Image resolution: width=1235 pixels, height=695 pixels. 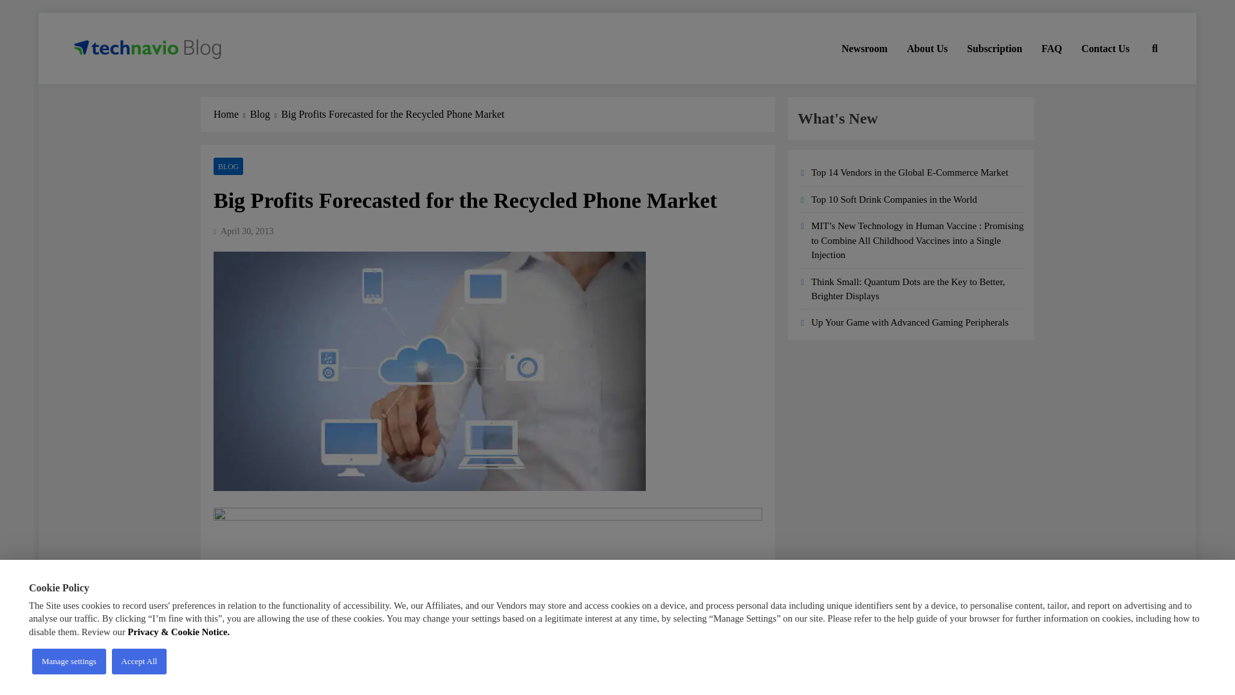 What do you see at coordinates (228, 166) in the screenshot?
I see `BLOG` at bounding box center [228, 166].